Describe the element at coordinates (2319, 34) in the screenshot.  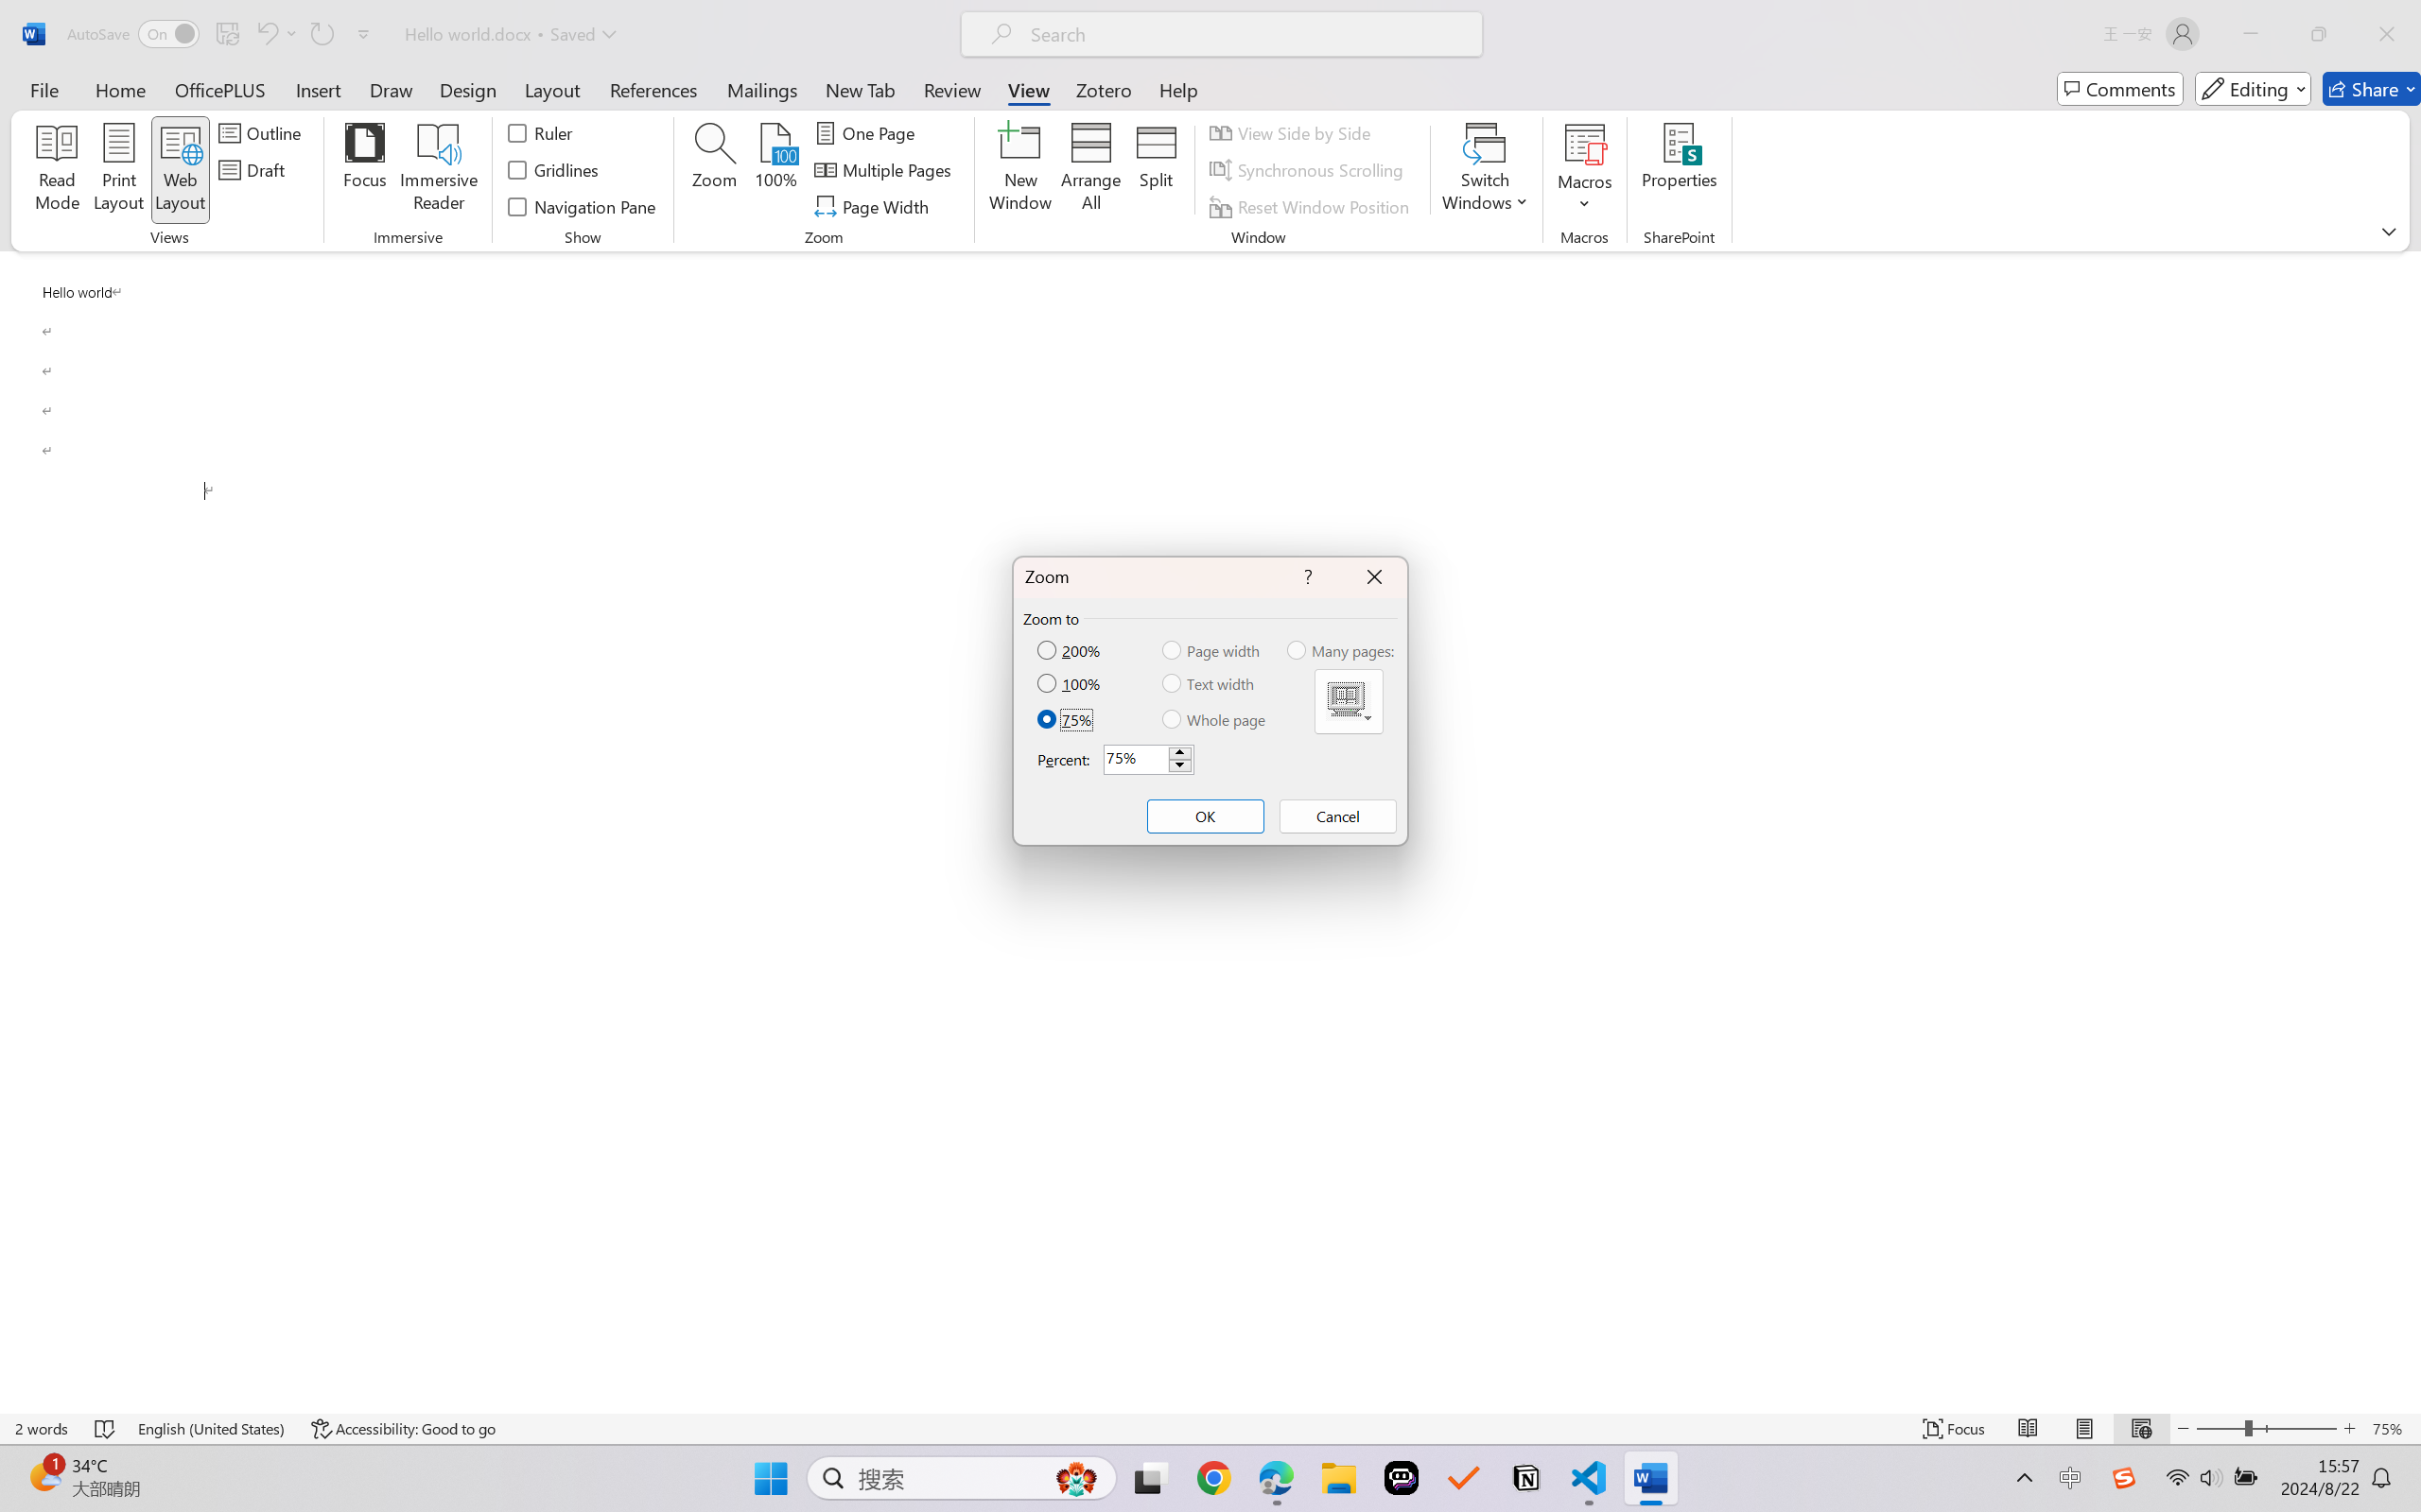
I see `Restore Down` at that location.